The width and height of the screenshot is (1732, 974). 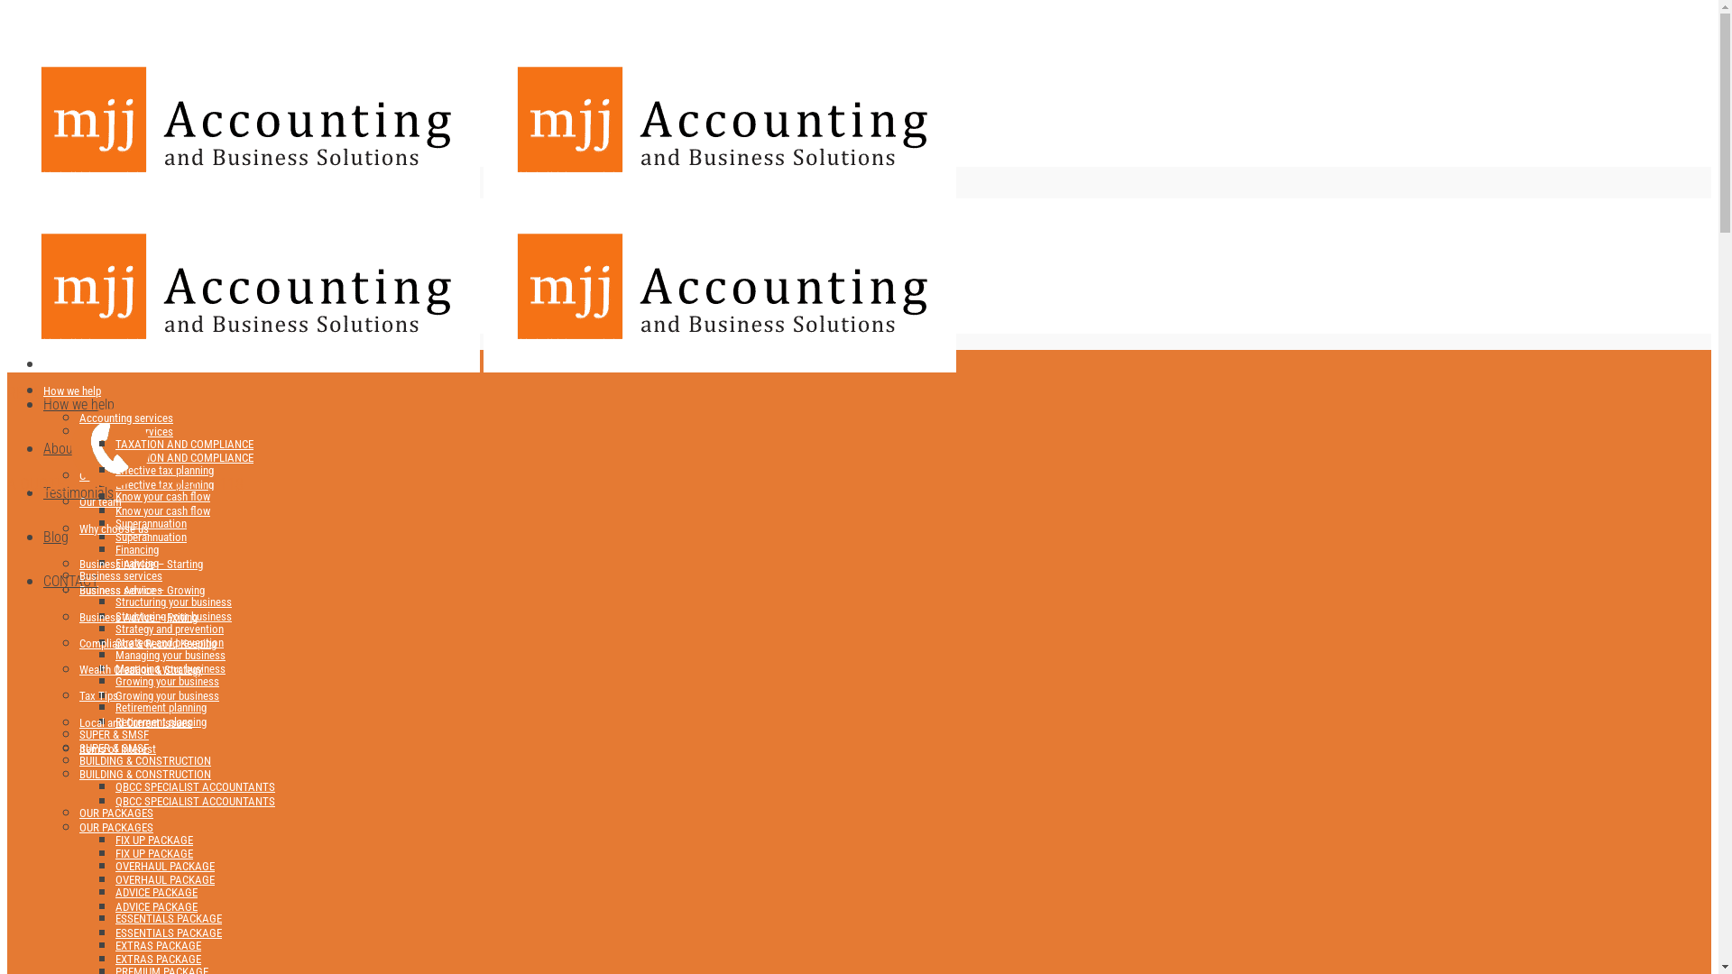 What do you see at coordinates (170, 629) in the screenshot?
I see `Strategy and prevention` at bounding box center [170, 629].